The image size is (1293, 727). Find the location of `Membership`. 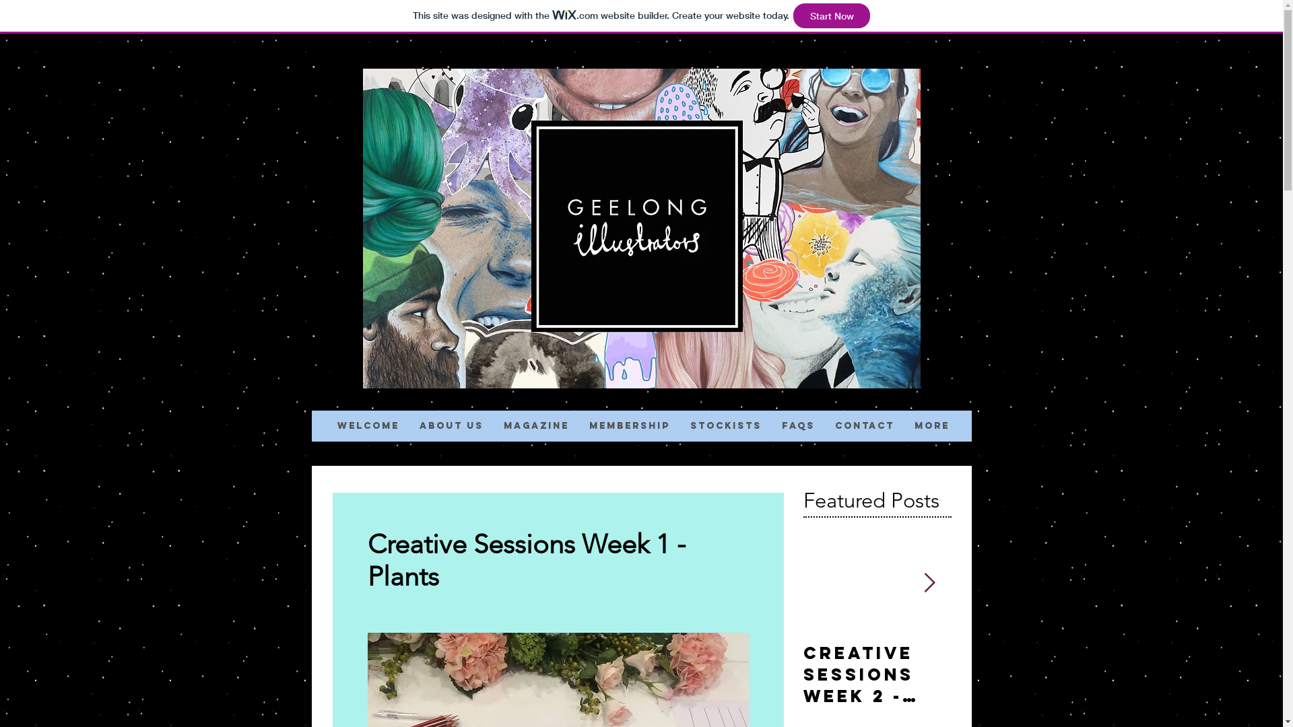

Membership is located at coordinates (629, 426).